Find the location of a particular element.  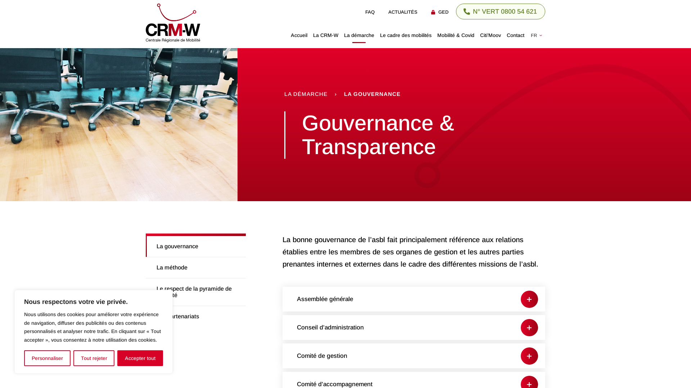

GED is located at coordinates (440, 12).